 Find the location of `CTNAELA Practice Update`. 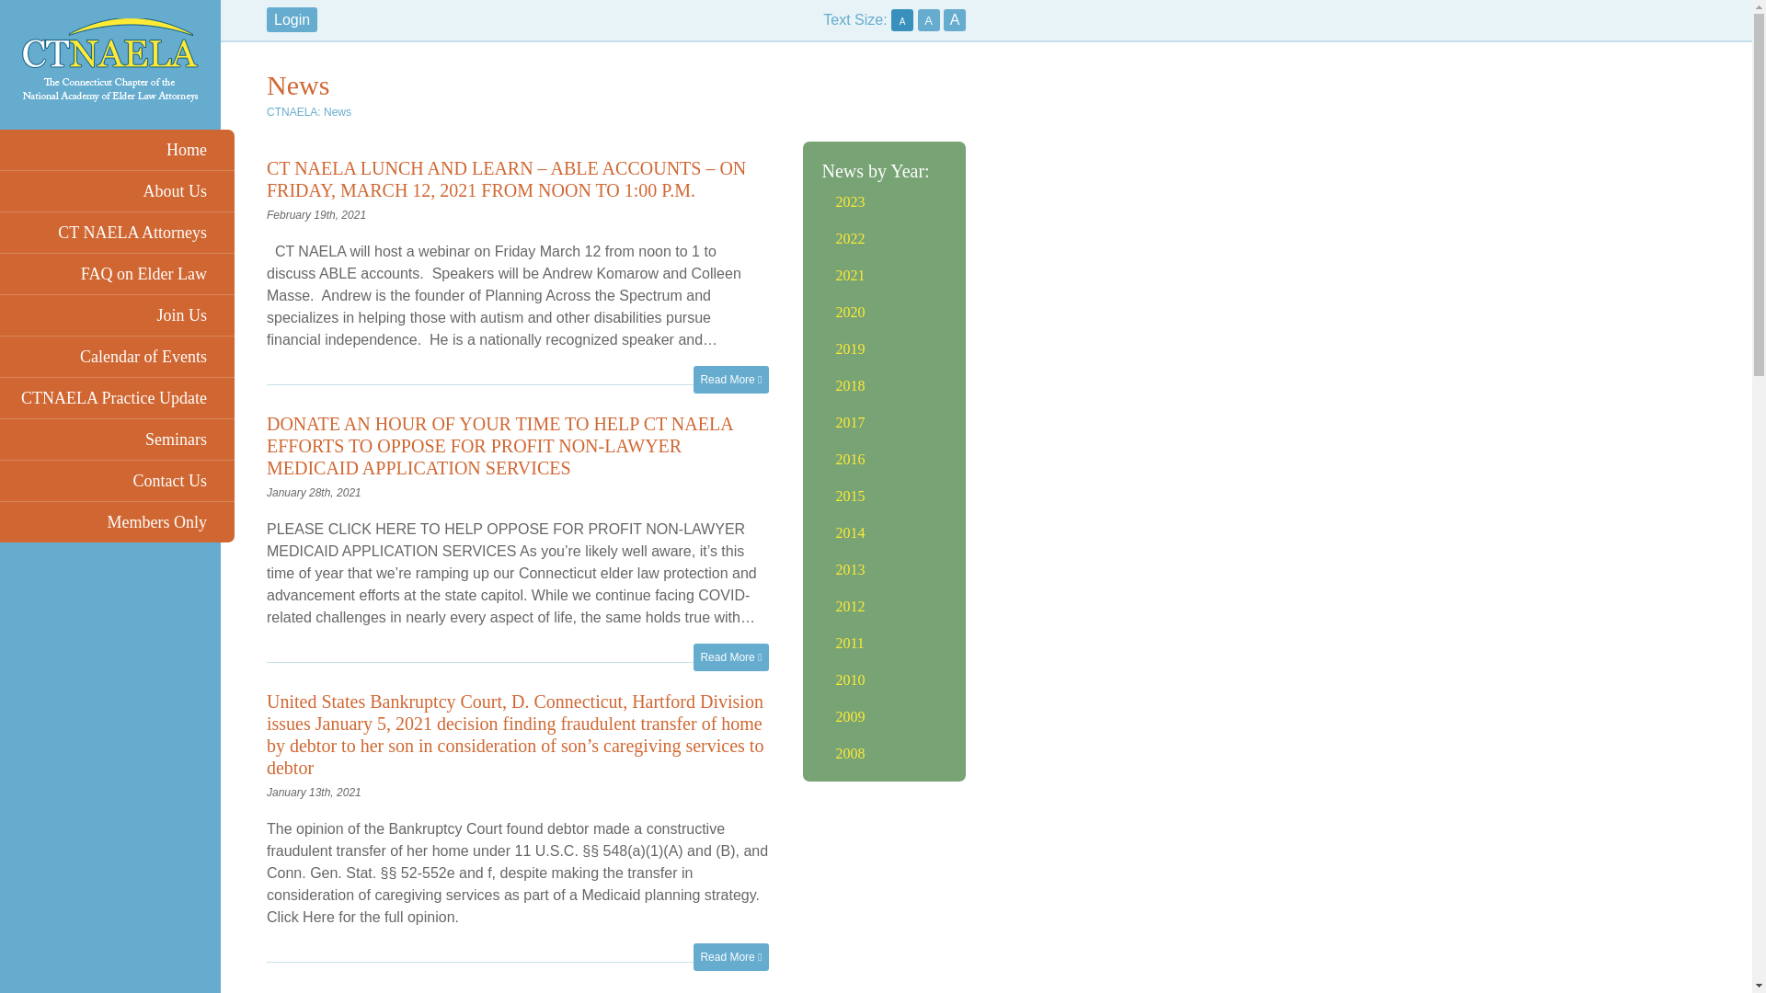

CTNAELA Practice Update is located at coordinates (118, 397).